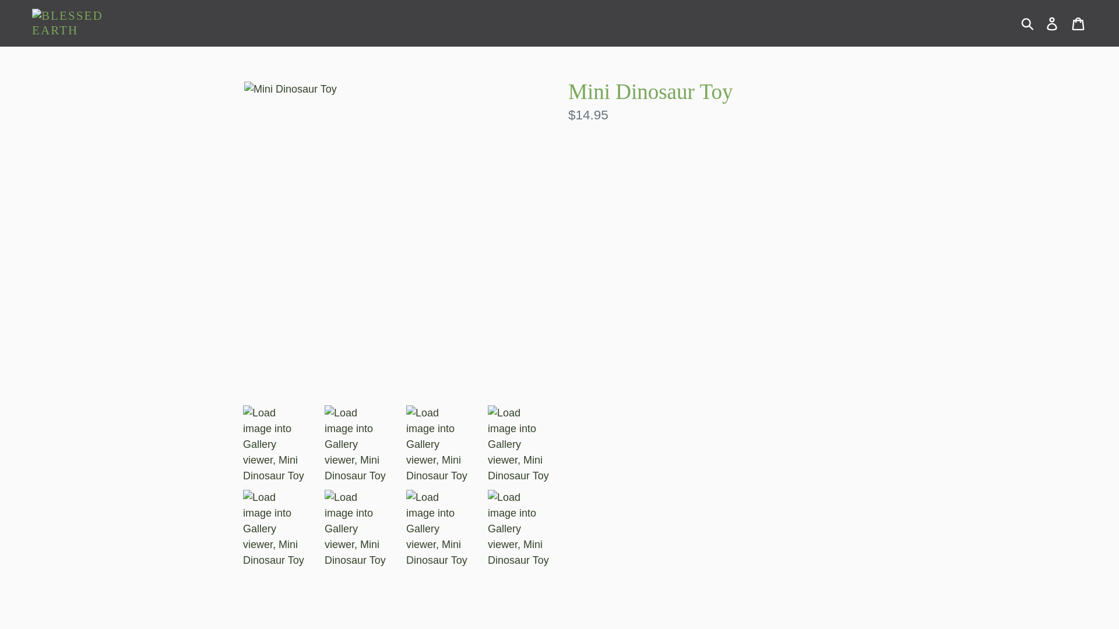 Image resolution: width=1119 pixels, height=629 pixels. Describe the element at coordinates (1028, 23) in the screenshot. I see `Submit` at that location.